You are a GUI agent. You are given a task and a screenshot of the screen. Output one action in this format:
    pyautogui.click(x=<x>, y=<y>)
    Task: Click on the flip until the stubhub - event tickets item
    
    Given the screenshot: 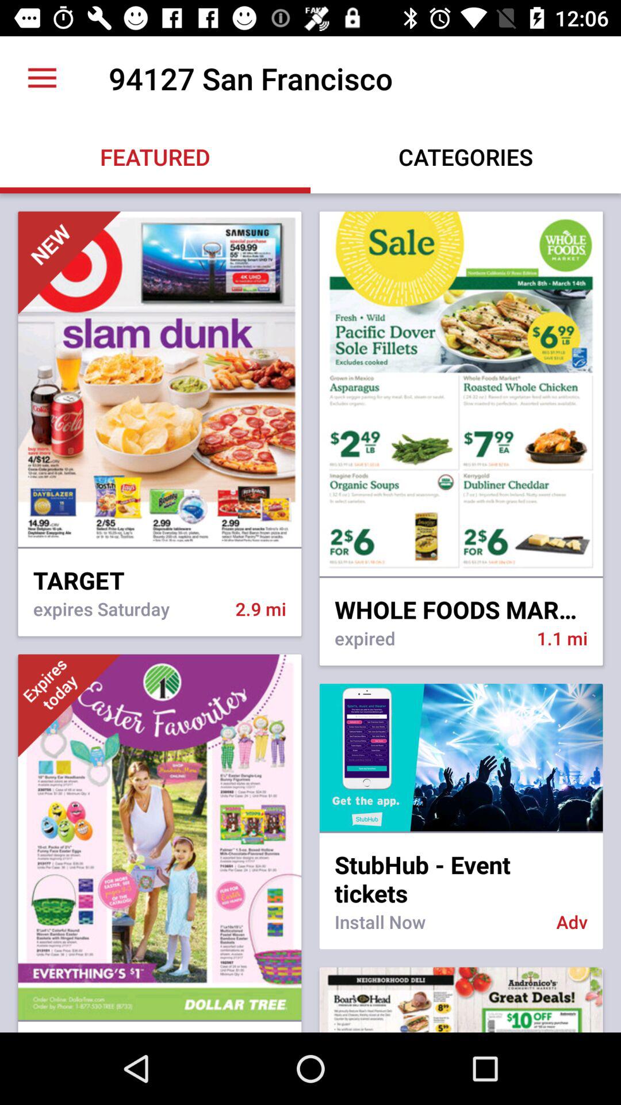 What is the action you would take?
    pyautogui.click(x=461, y=871)
    